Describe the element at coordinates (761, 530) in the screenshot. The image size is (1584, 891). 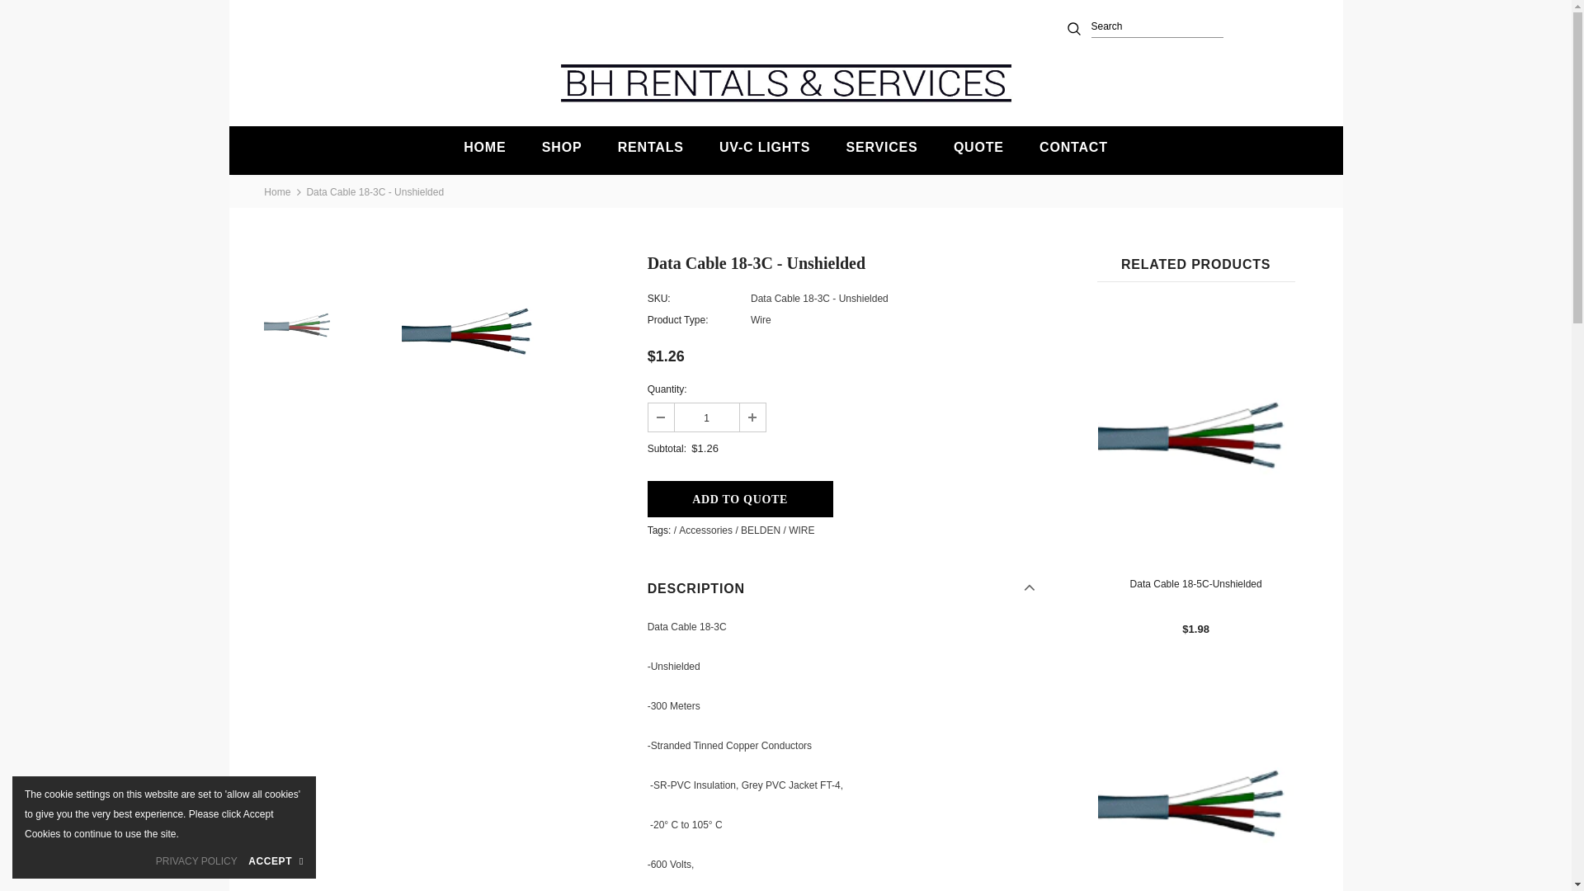
I see `BELDEN` at that location.